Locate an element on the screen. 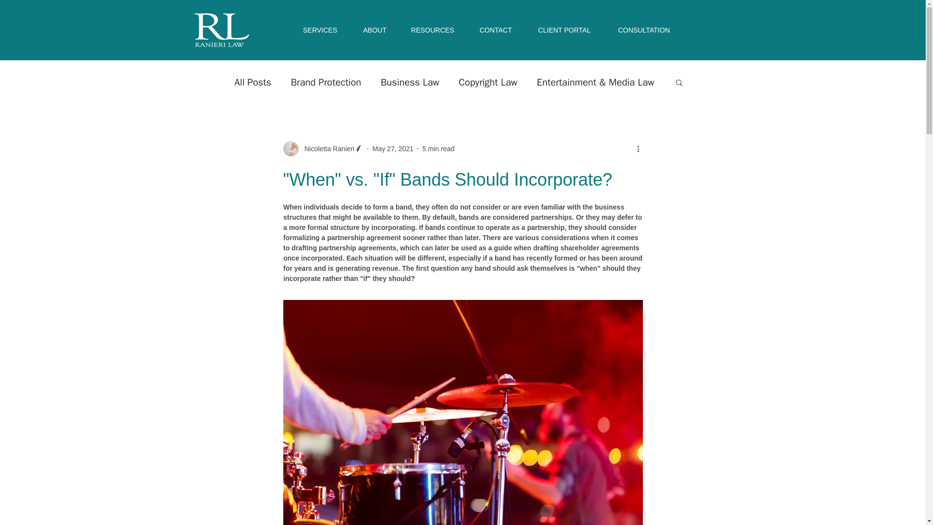  ABOUT is located at coordinates (373, 30).